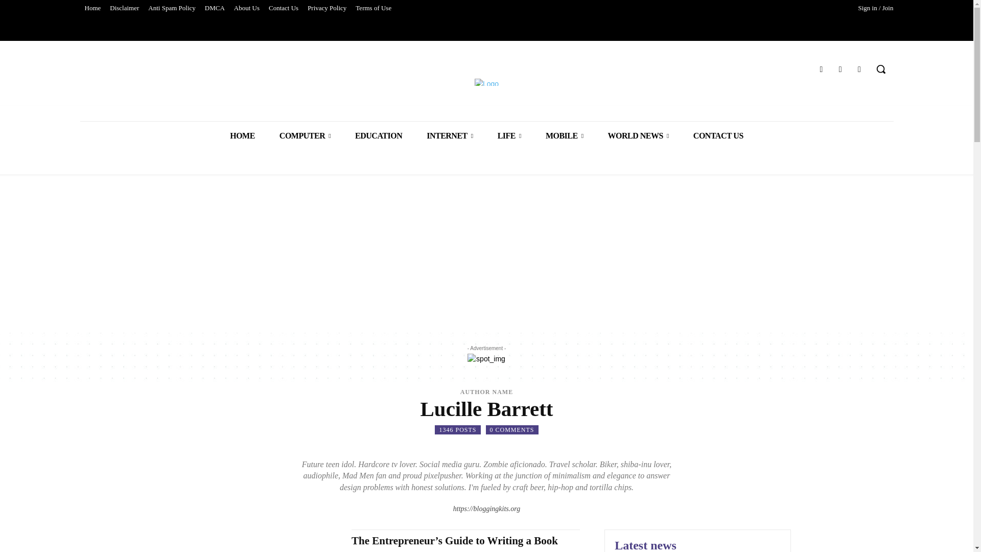 This screenshot has height=552, width=981. I want to click on Disclaimer, so click(124, 8).